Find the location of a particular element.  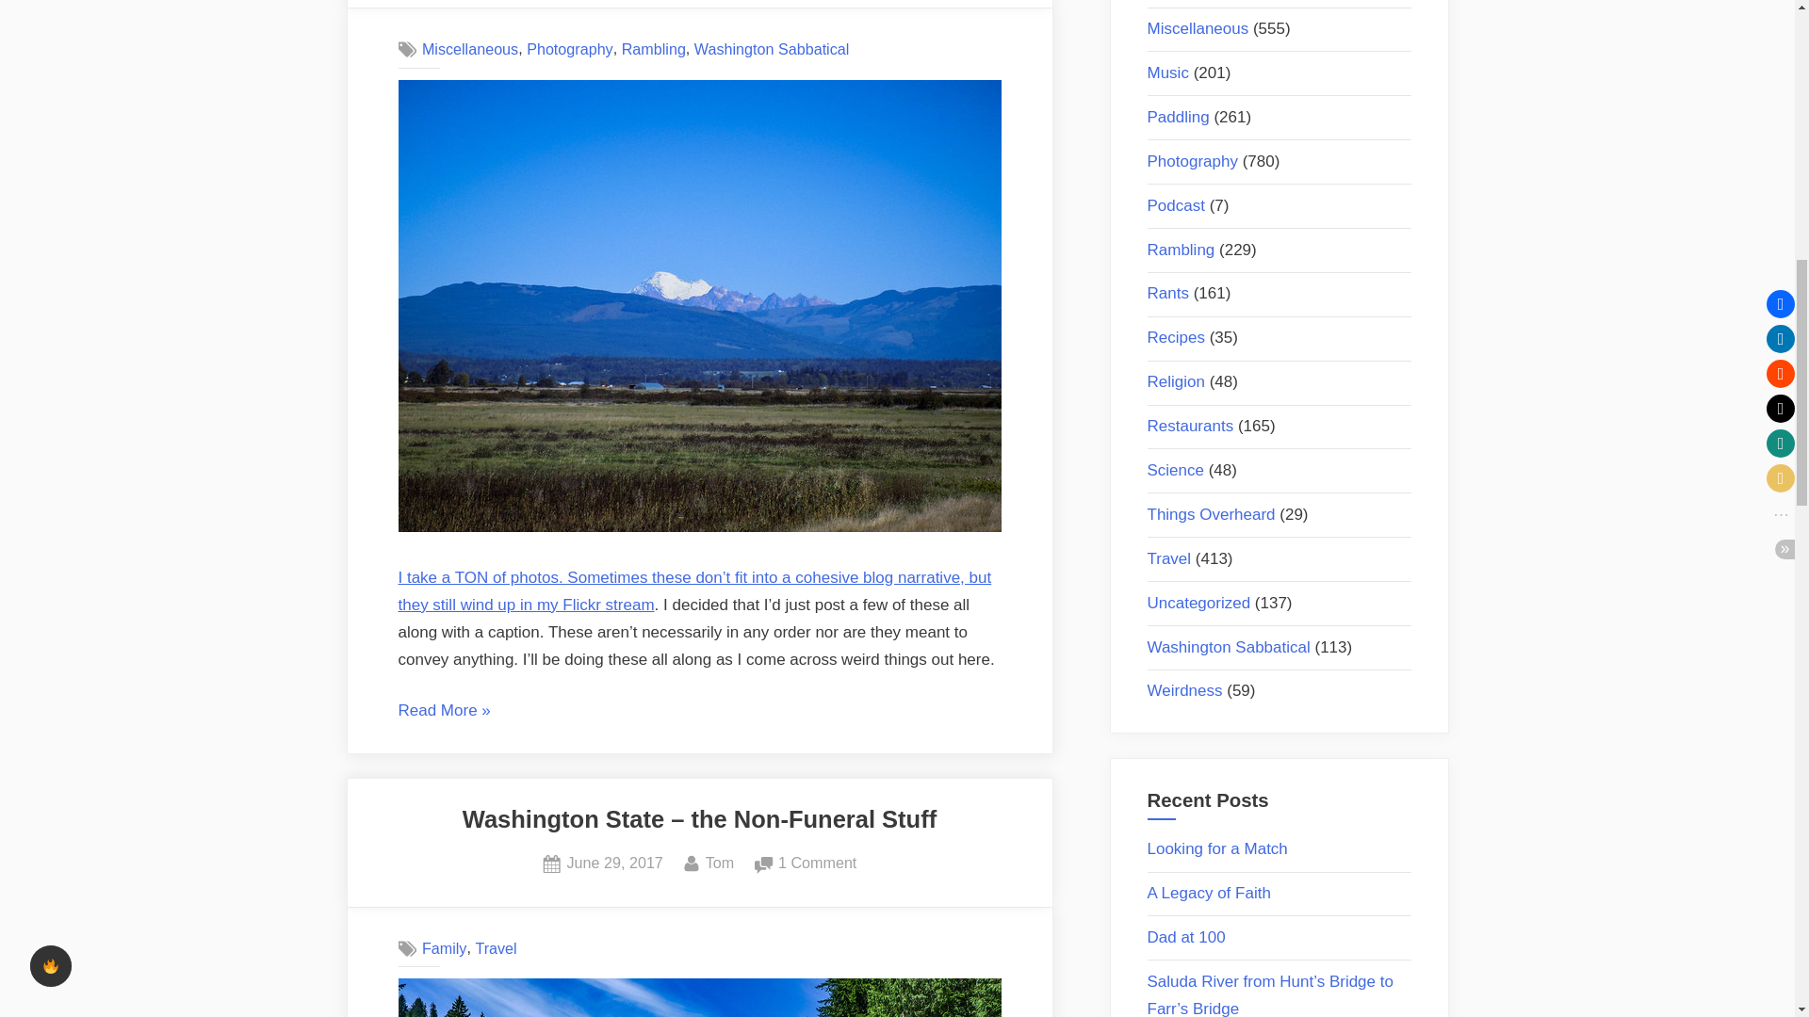

Miscellaneous is located at coordinates (595, 605).